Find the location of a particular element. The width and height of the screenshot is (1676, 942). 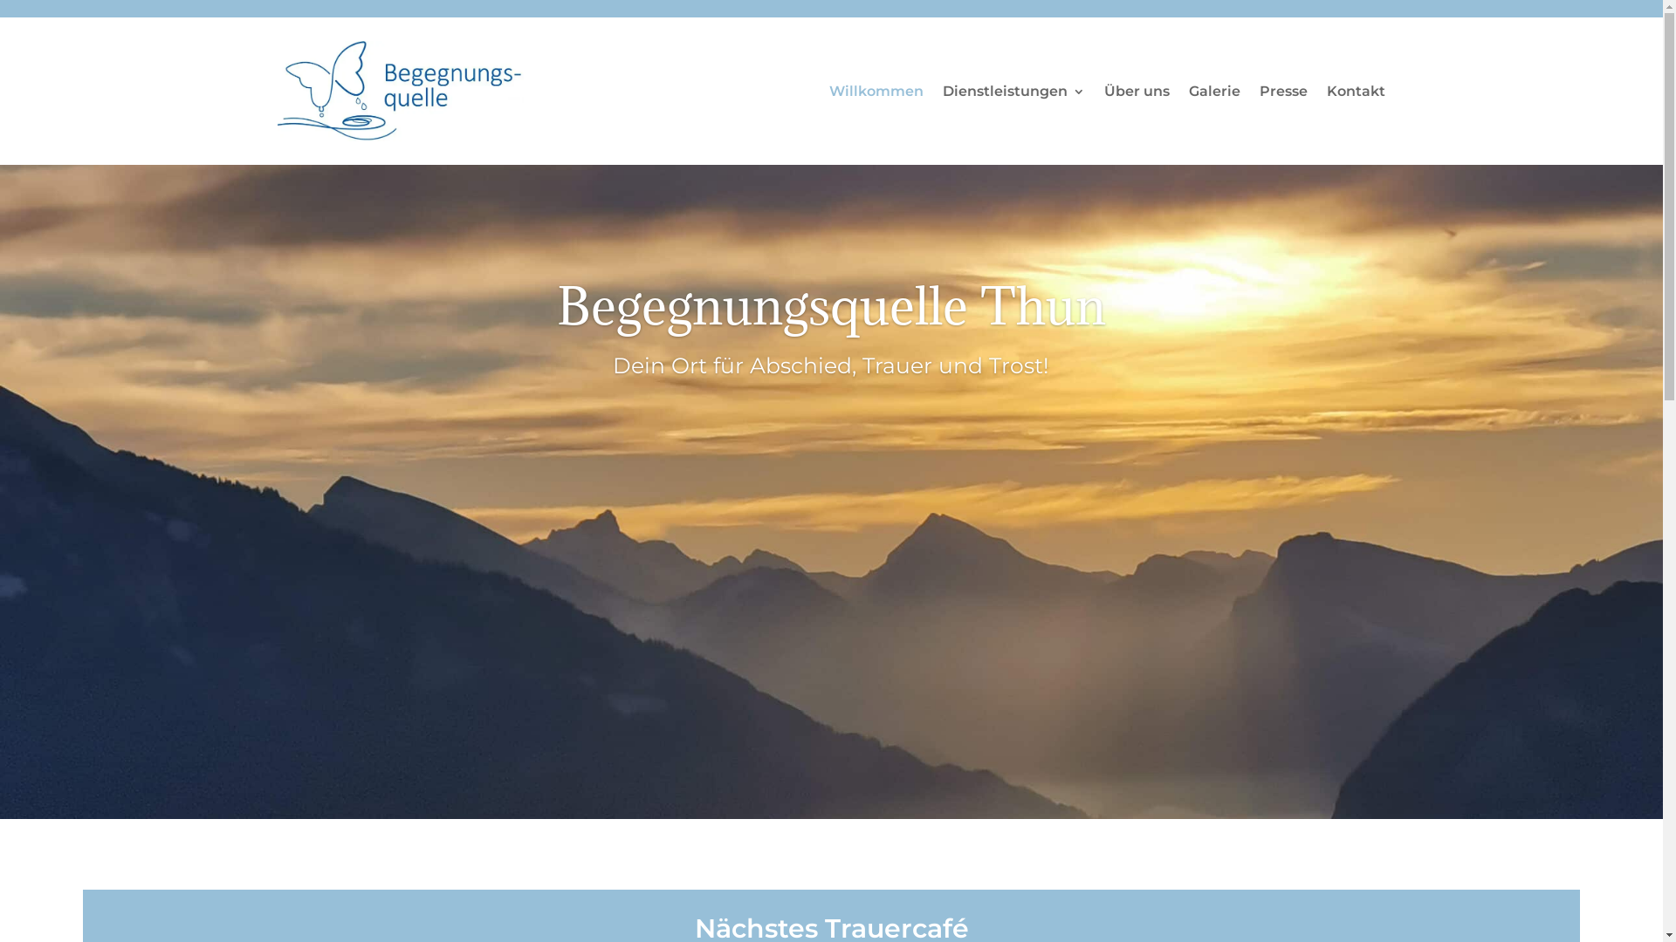

Presse is located at coordinates (1283, 95).